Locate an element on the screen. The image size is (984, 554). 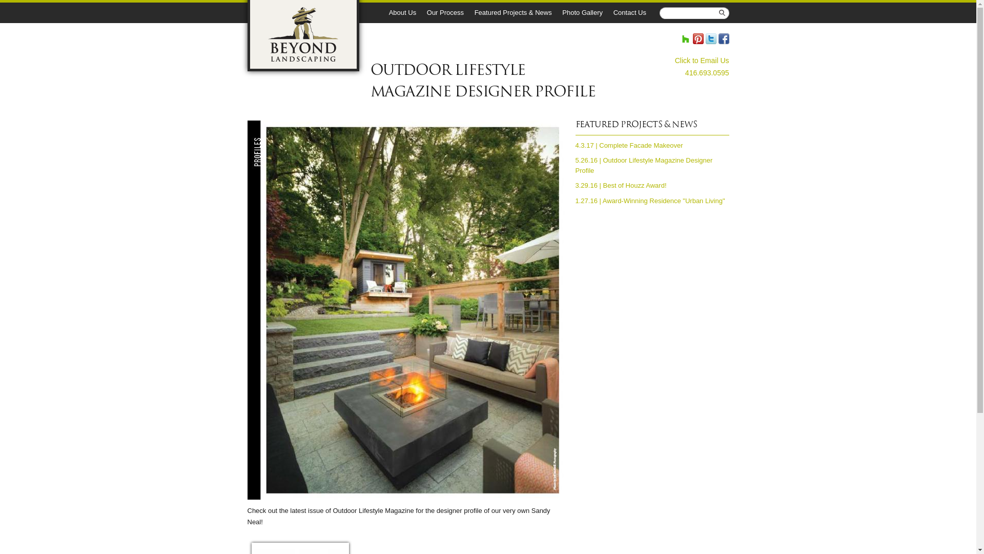
1.27.16 | Award-Winning Residence "Urban Living" is located at coordinates (650, 201).